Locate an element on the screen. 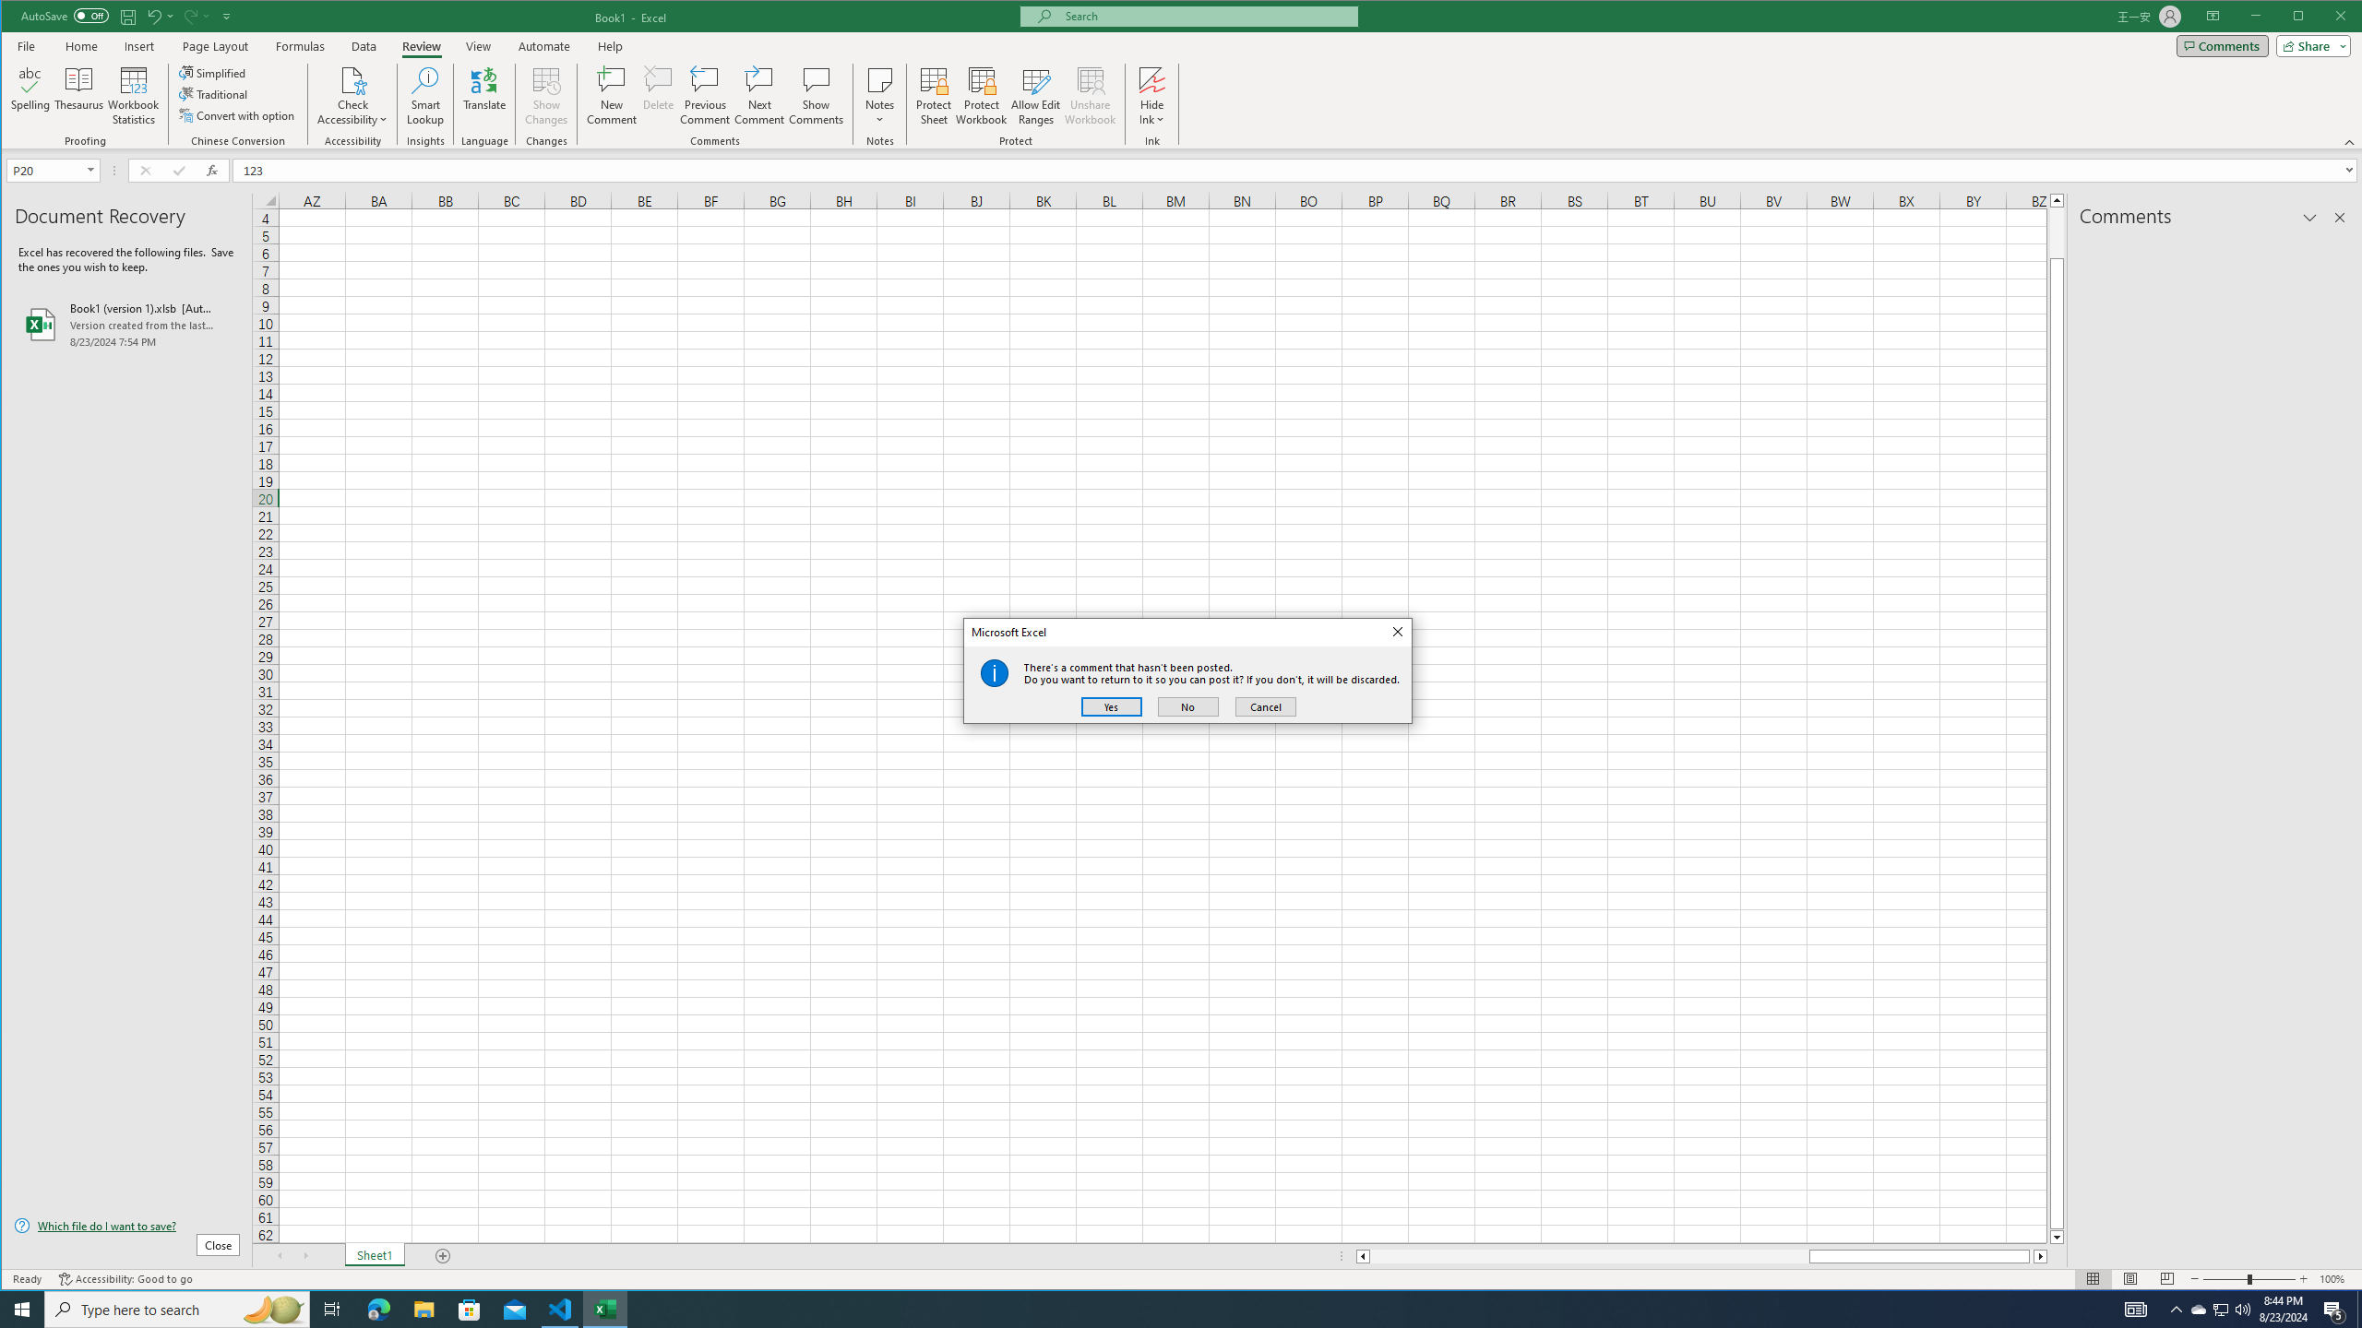 Image resolution: width=2362 pixels, height=1328 pixels. Microsoft Edge is located at coordinates (378, 1310).